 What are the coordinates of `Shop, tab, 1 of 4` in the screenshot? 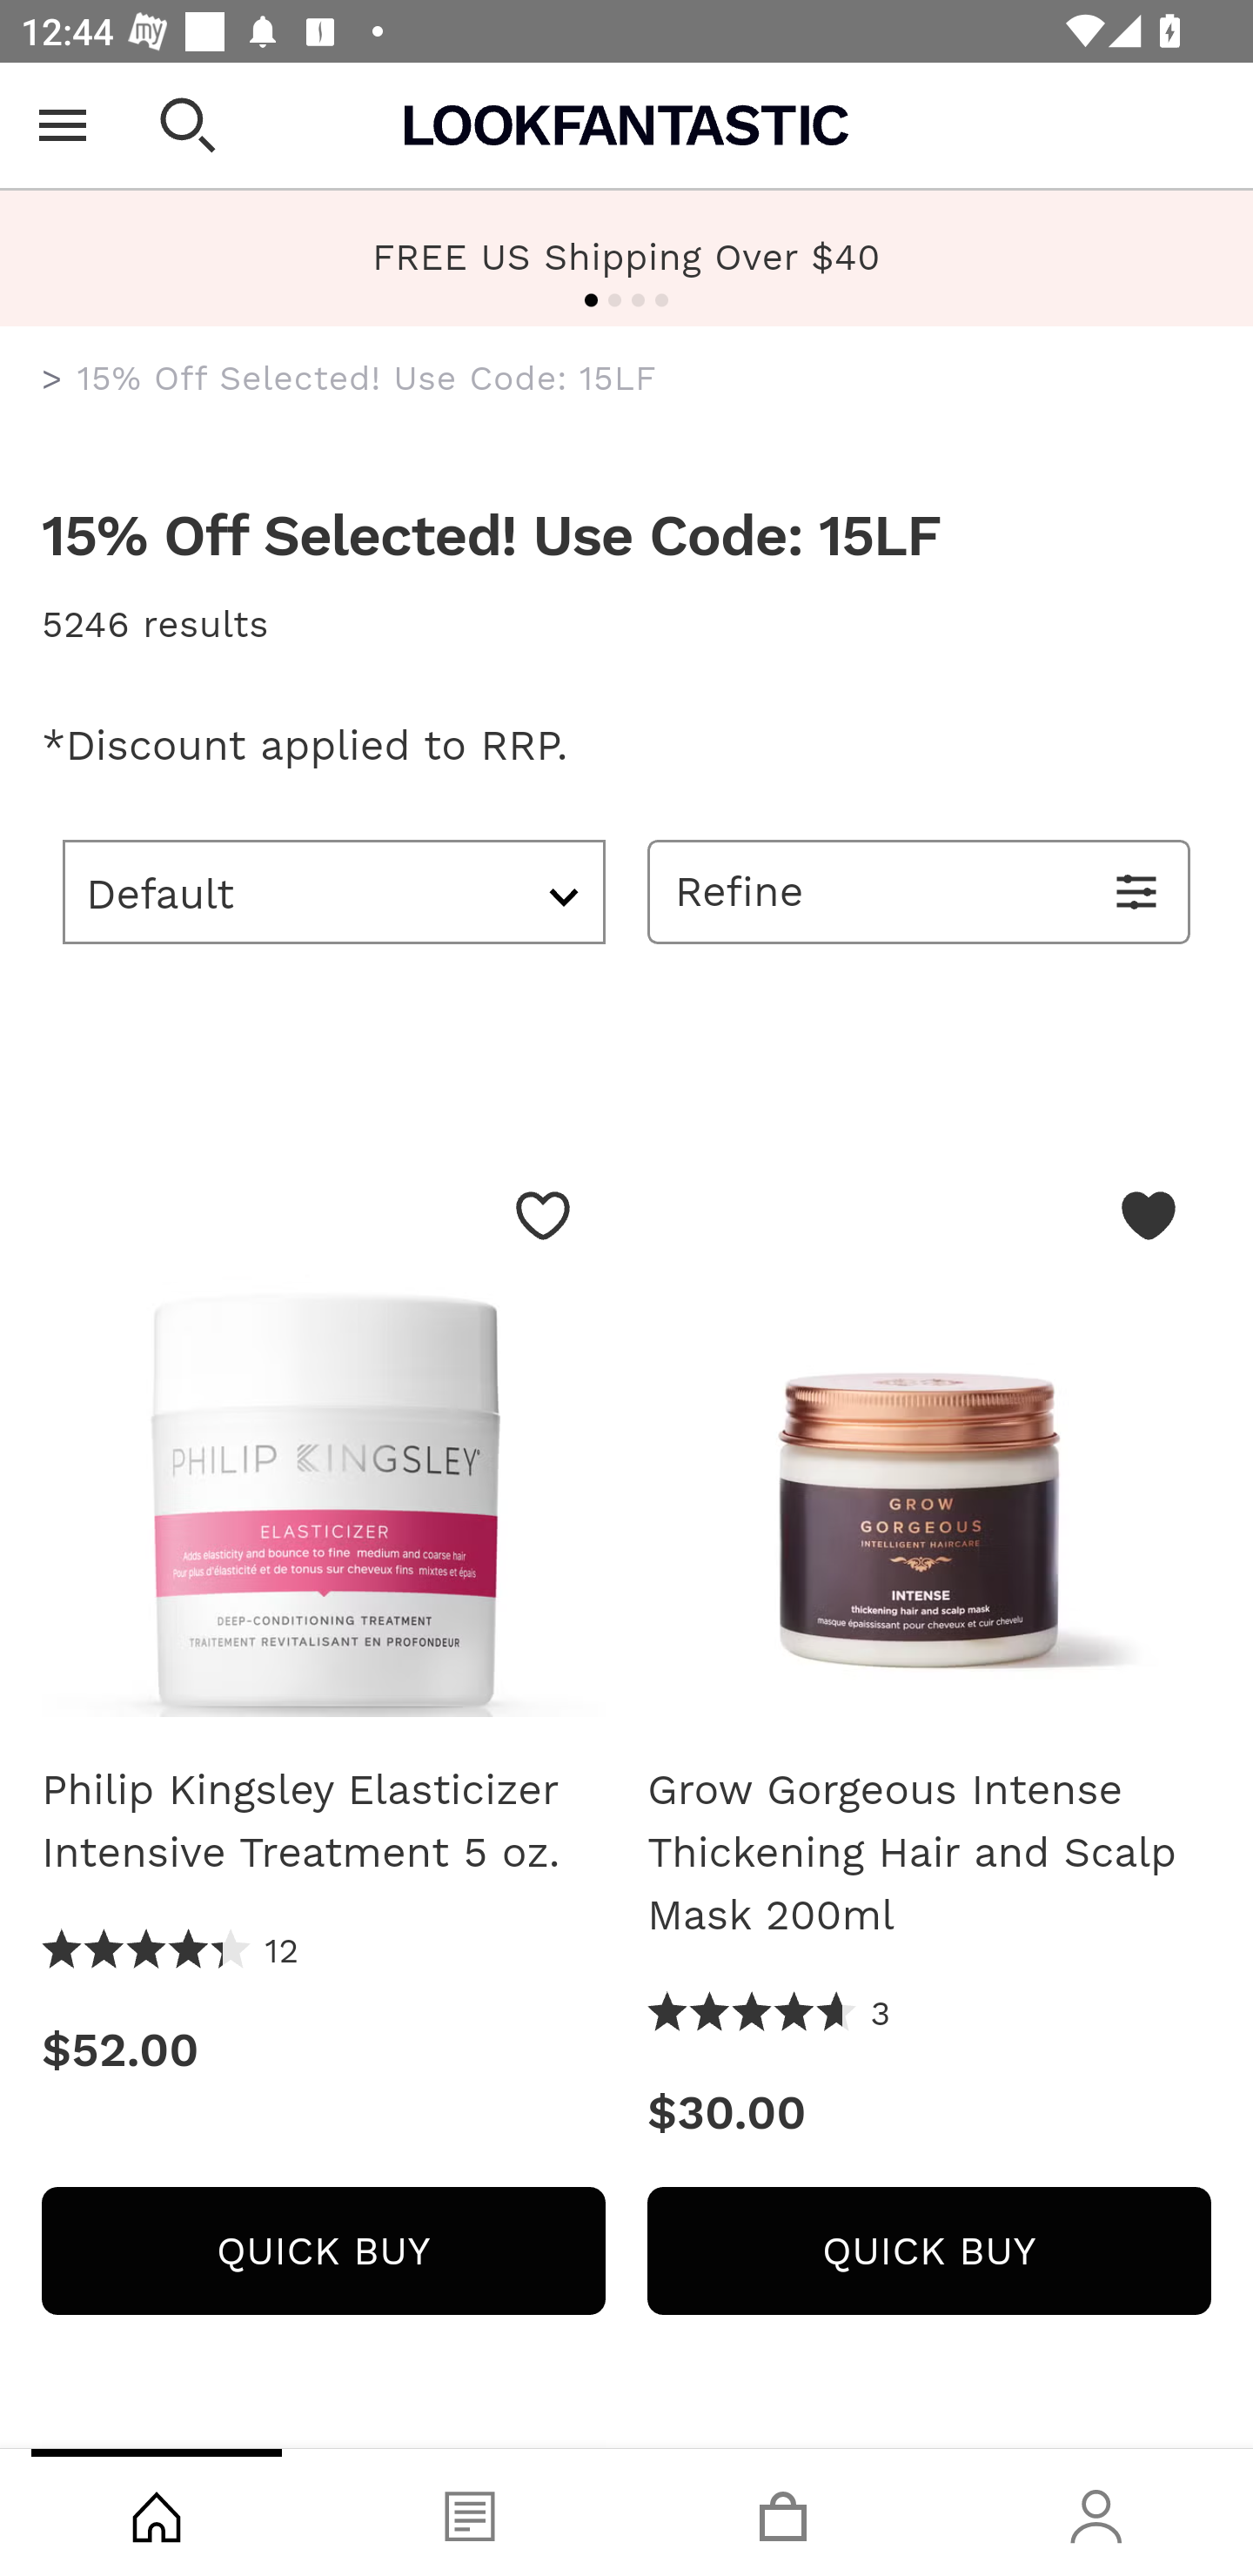 It's located at (157, 2512).